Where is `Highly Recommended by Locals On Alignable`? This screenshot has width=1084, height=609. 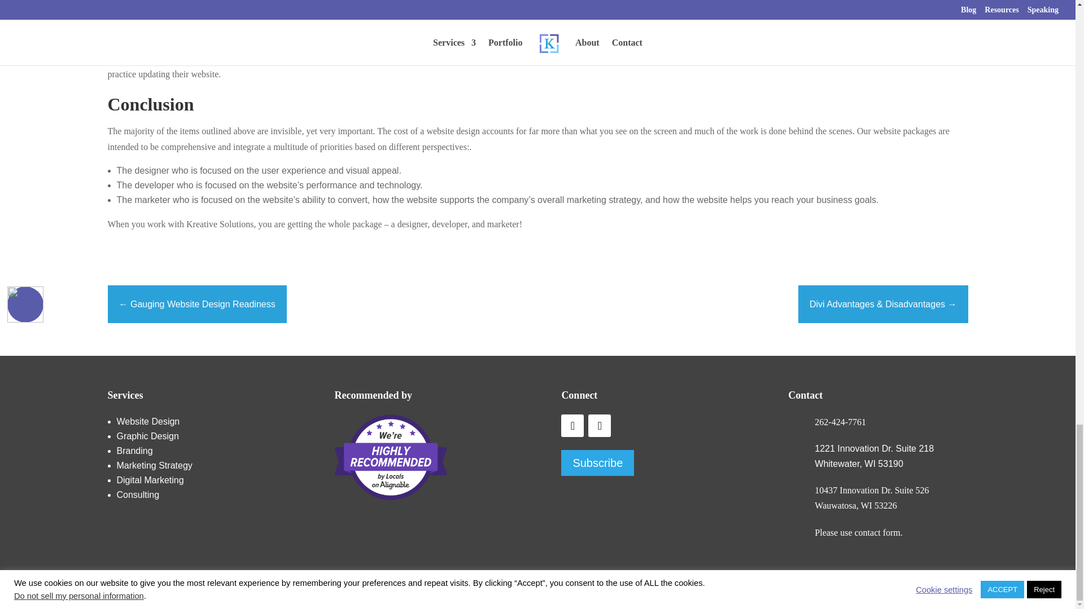 Highly Recommended by Locals On Alignable is located at coordinates (390, 457).